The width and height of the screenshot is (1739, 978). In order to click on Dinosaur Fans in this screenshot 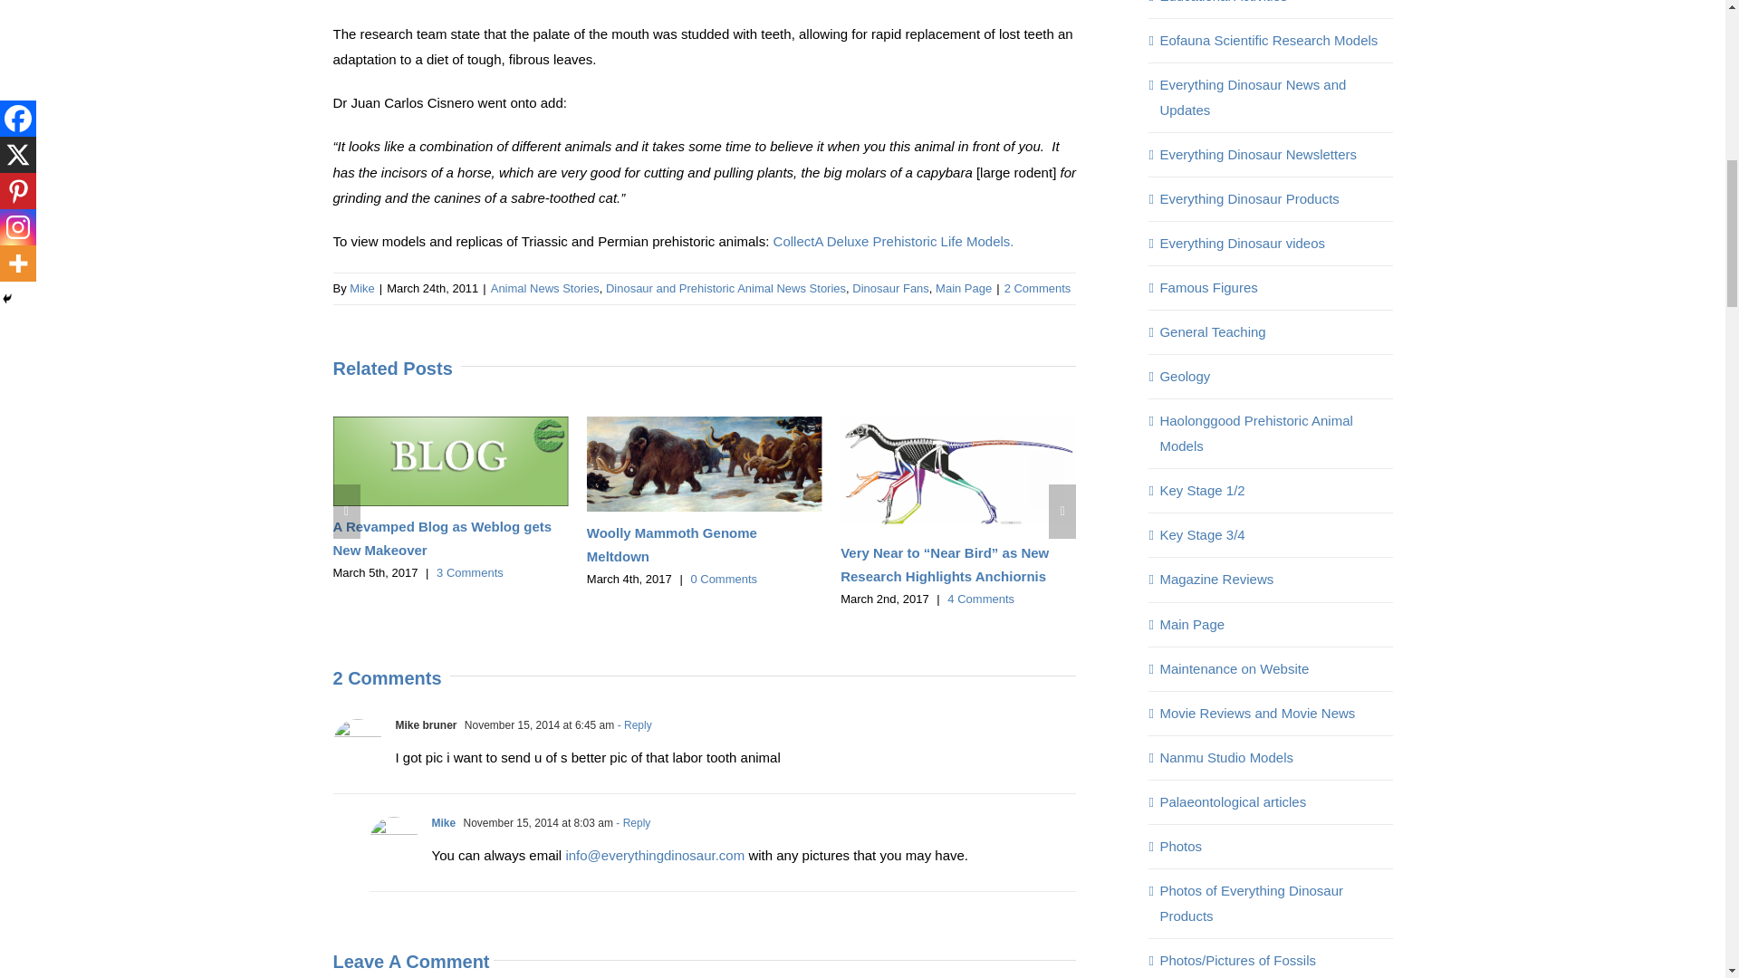, I will do `click(889, 288)`.